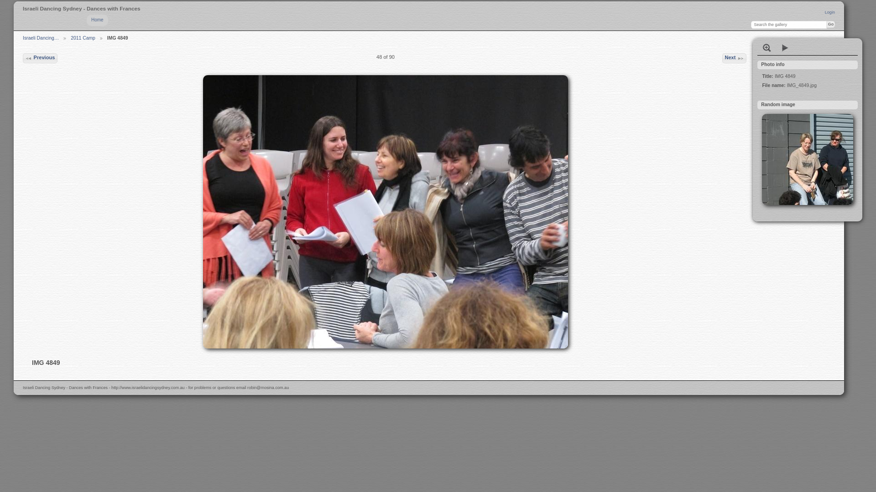  I want to click on 2011 Camp, so click(83, 38).